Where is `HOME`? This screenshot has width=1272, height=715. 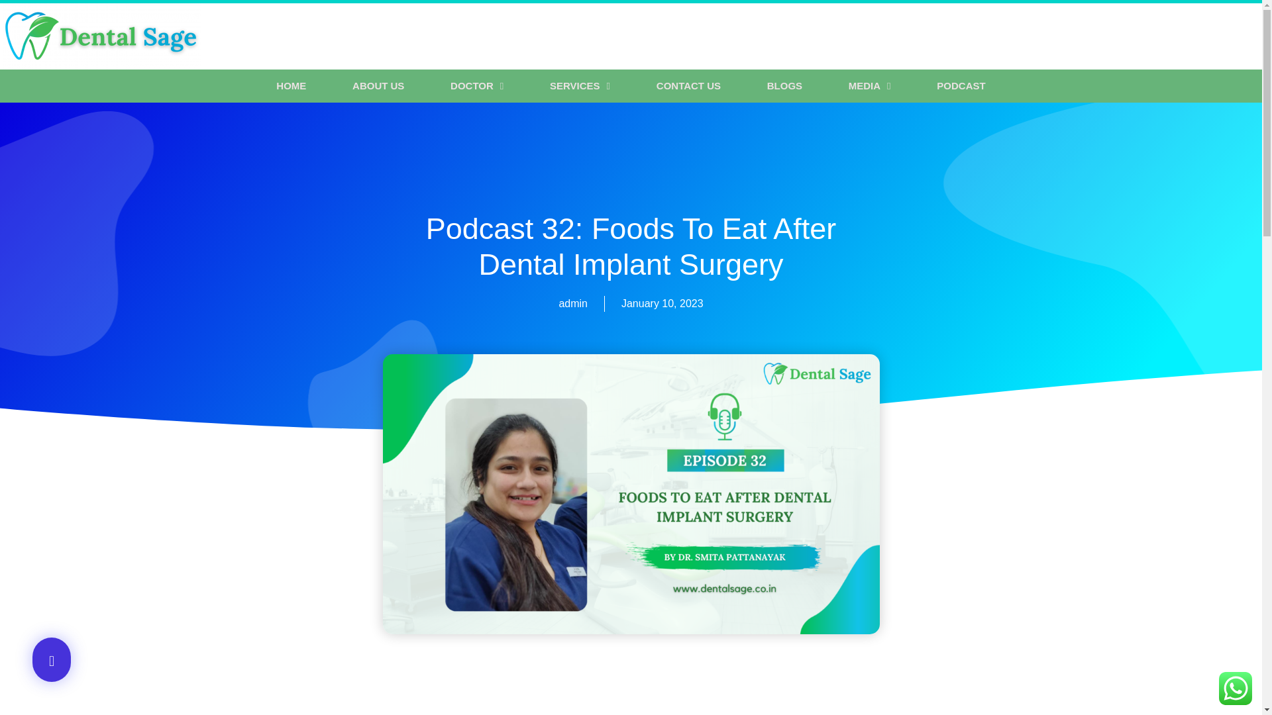 HOME is located at coordinates (291, 86).